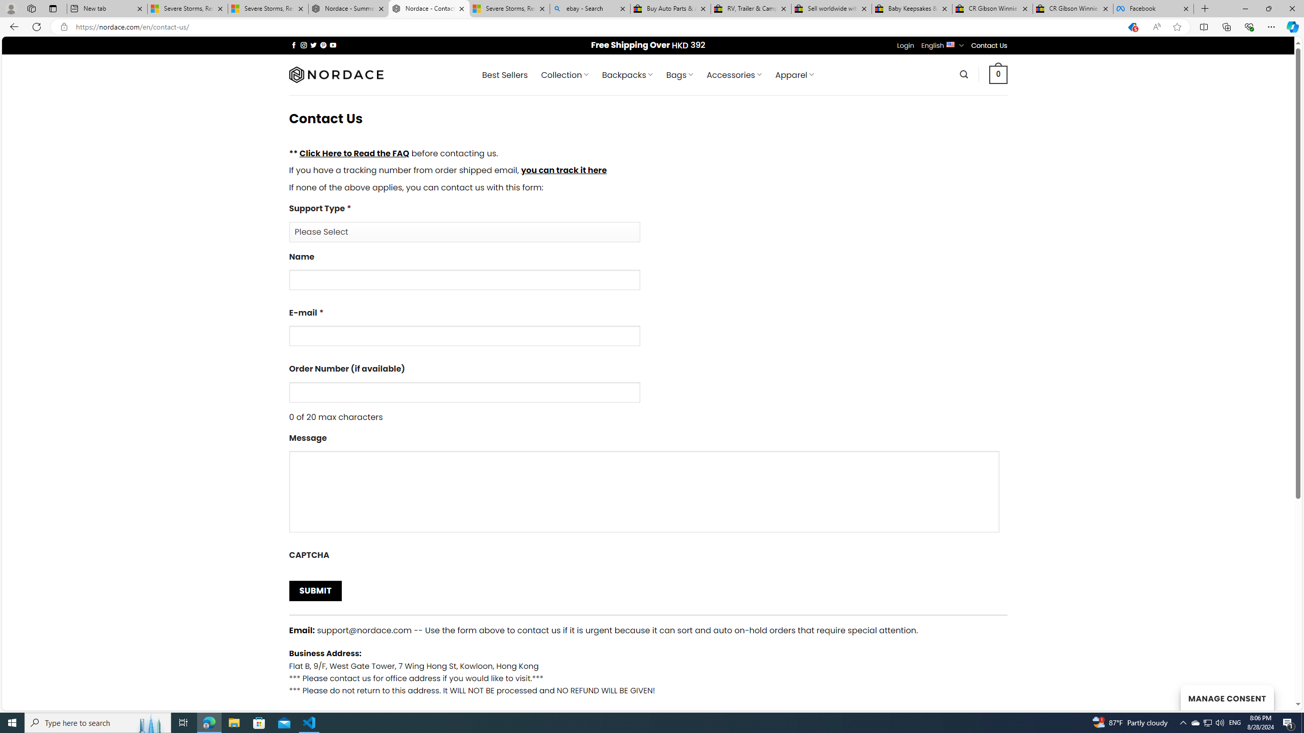 Image resolution: width=1304 pixels, height=733 pixels. What do you see at coordinates (293, 45) in the screenshot?
I see `Follow on Facebook` at bounding box center [293, 45].